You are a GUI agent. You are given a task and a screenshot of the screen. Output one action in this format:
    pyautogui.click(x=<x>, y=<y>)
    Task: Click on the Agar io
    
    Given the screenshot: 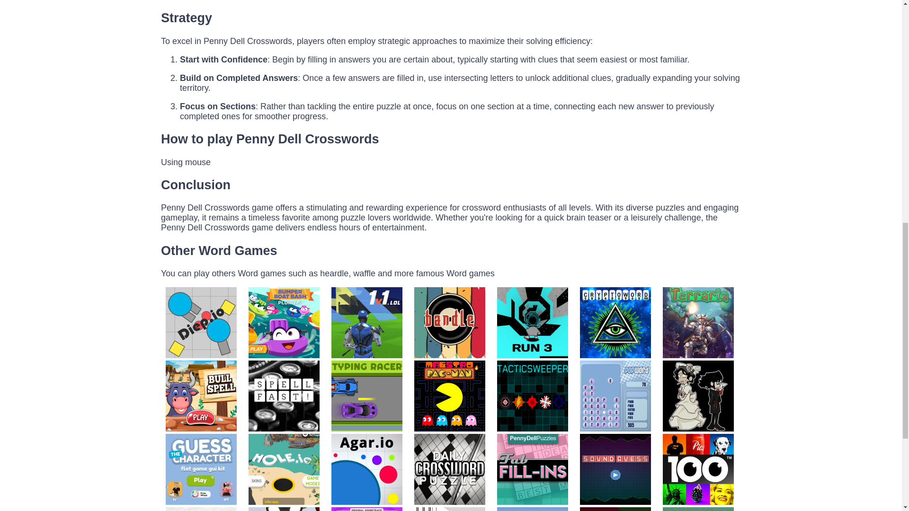 What is the action you would take?
    pyautogui.click(x=365, y=502)
    